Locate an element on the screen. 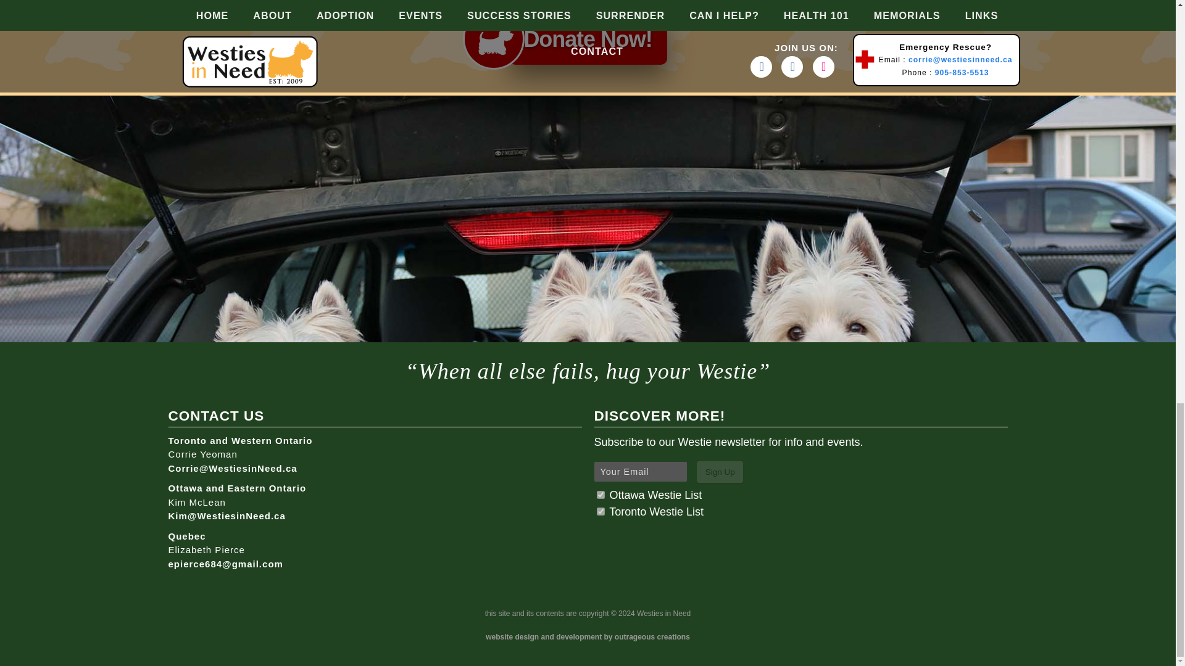 The height and width of the screenshot is (666, 1185). Sign Up is located at coordinates (720, 472).